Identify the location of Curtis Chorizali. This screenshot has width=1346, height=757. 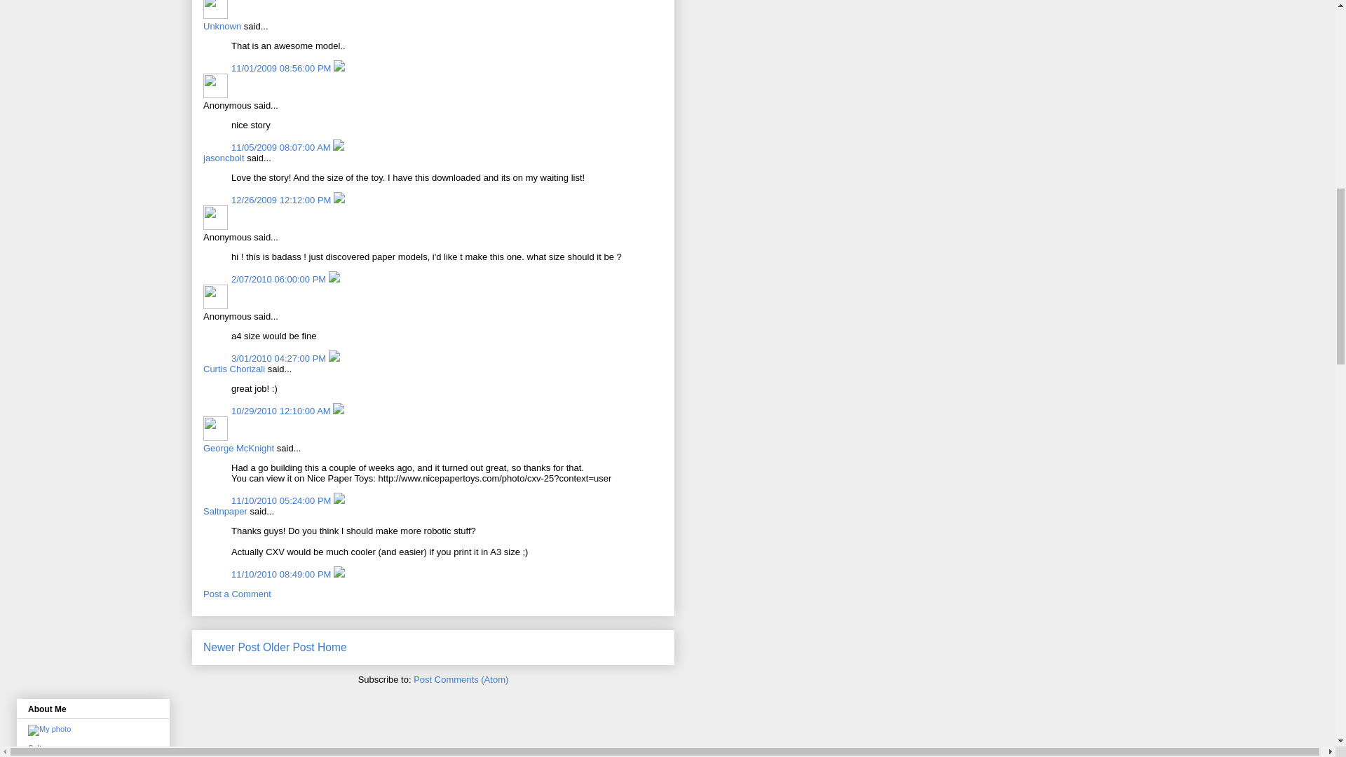
(234, 369).